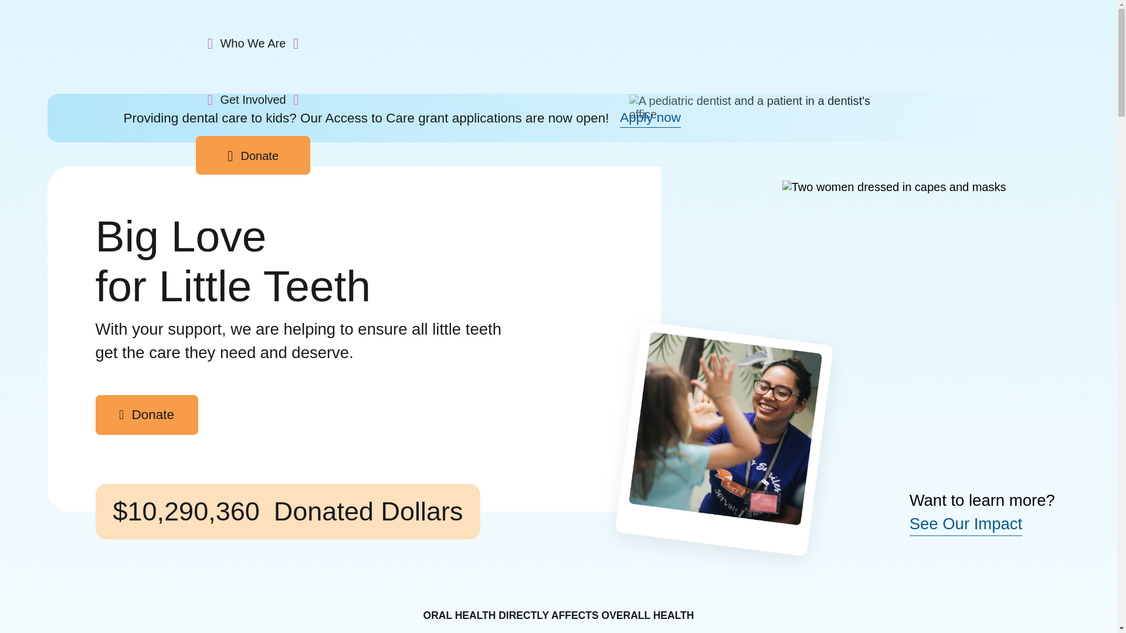 The image size is (1126, 633). I want to click on Apply now, so click(650, 118).